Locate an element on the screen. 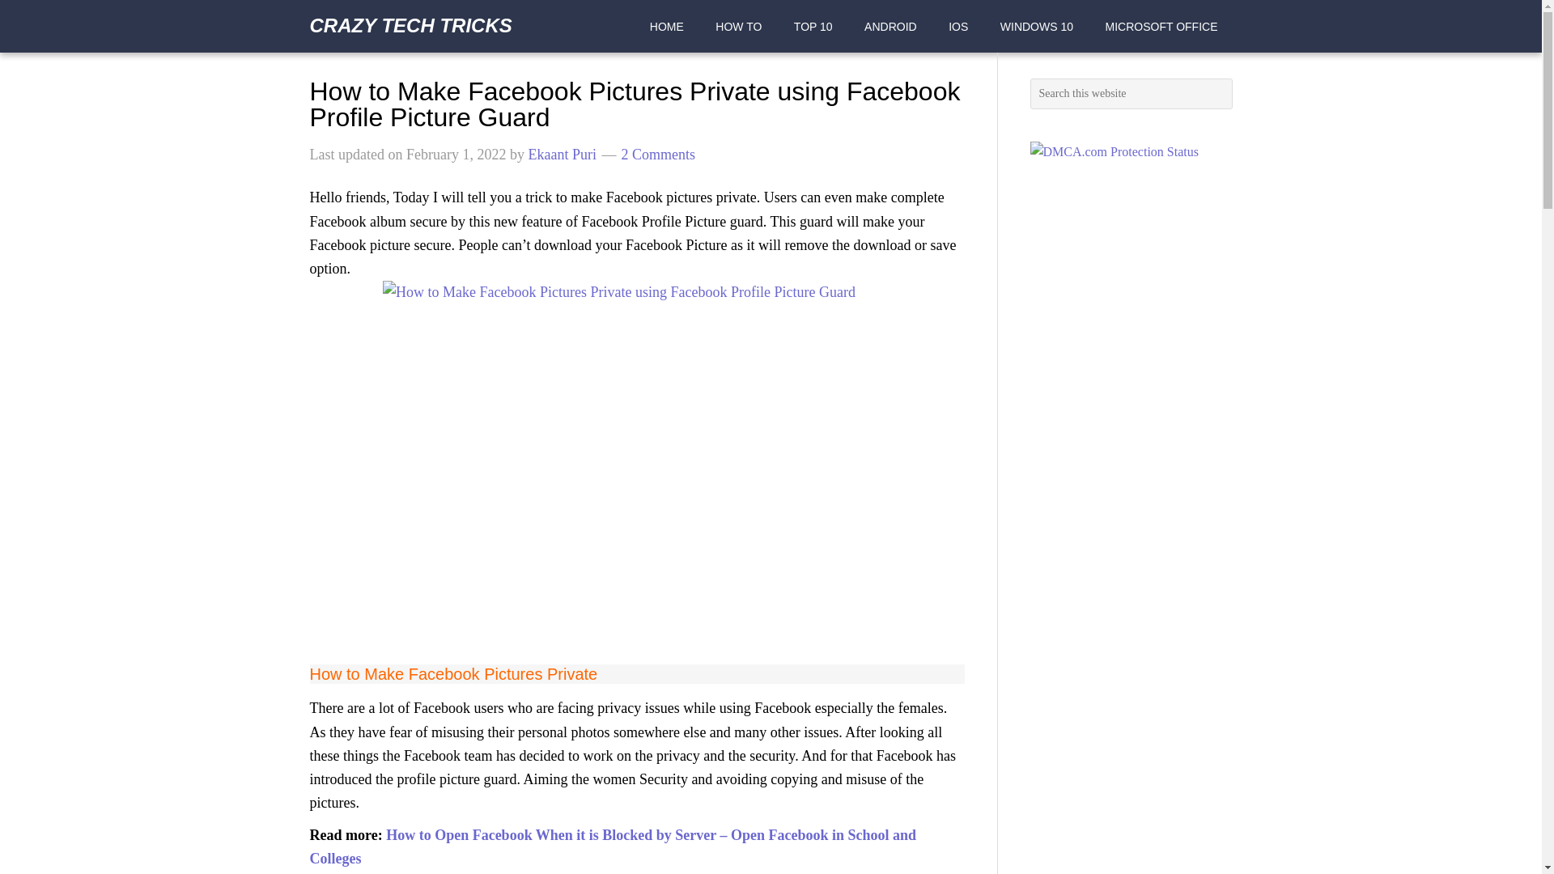  Ekaant Puri is located at coordinates (562, 154).